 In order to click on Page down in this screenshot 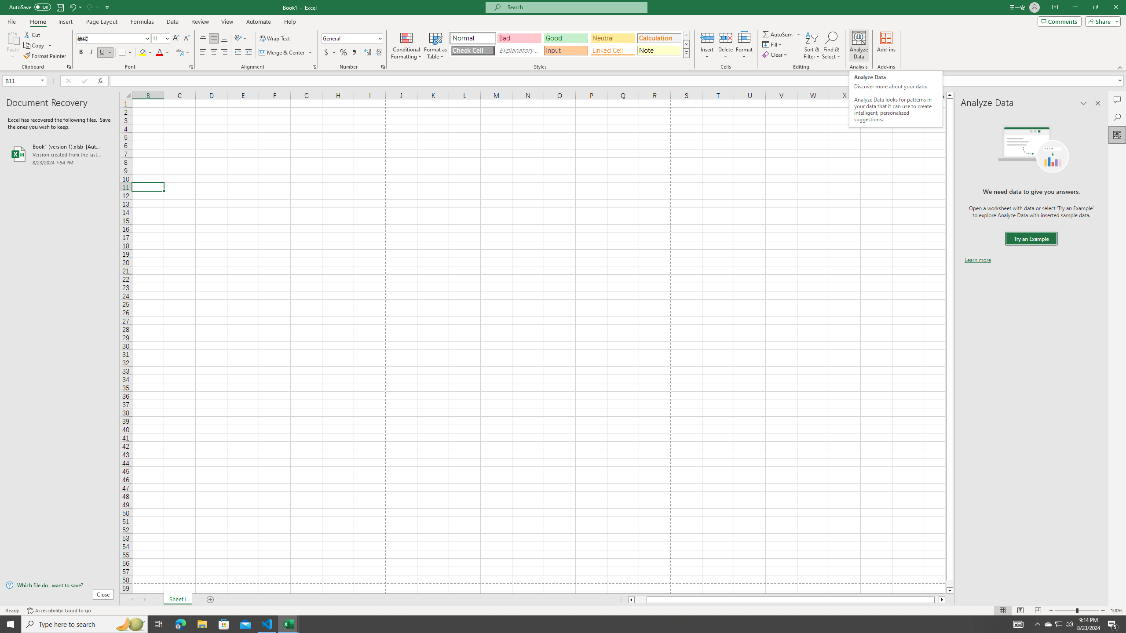, I will do `click(950, 584)`.